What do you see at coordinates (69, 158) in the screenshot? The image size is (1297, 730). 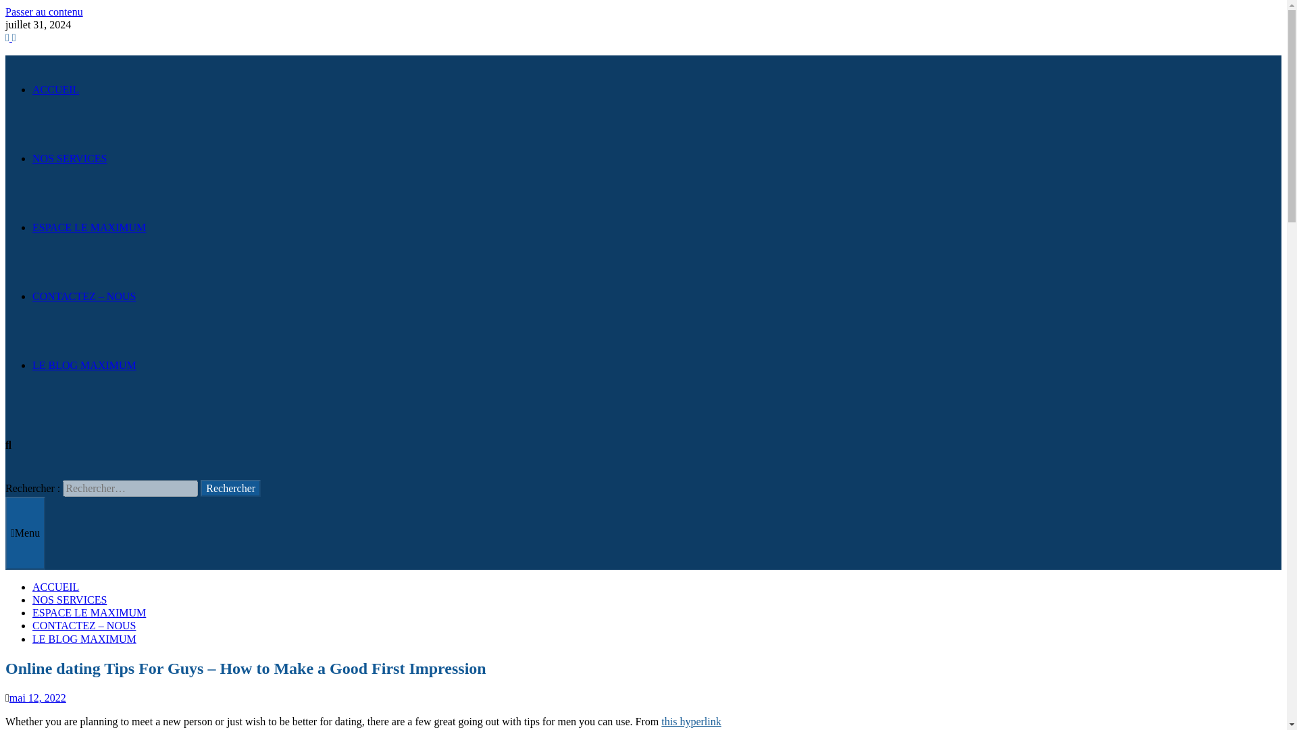 I see `NOS SERVICES` at bounding box center [69, 158].